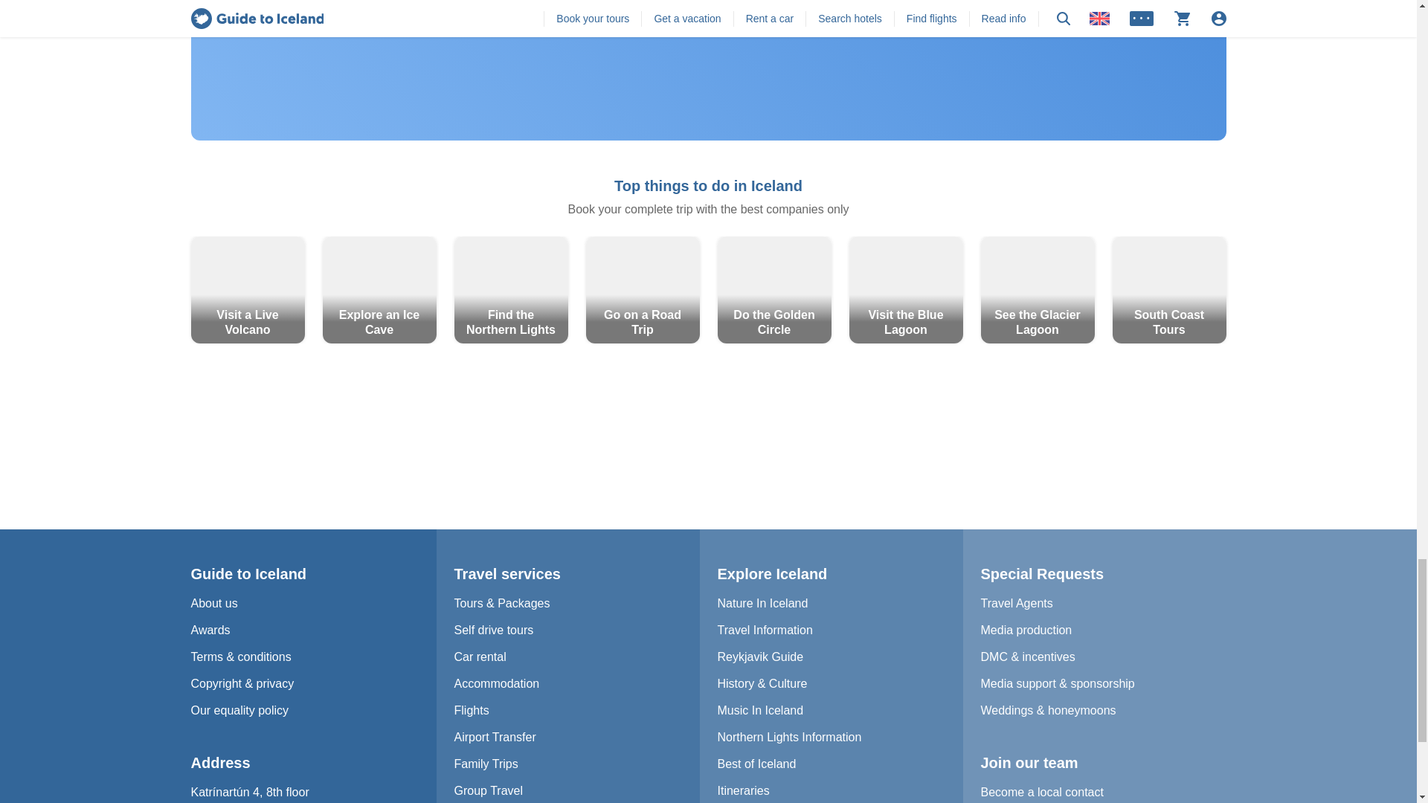 The height and width of the screenshot is (803, 1428). What do you see at coordinates (1037, 290) in the screenshot?
I see `See the Glacier Lagoon` at bounding box center [1037, 290].